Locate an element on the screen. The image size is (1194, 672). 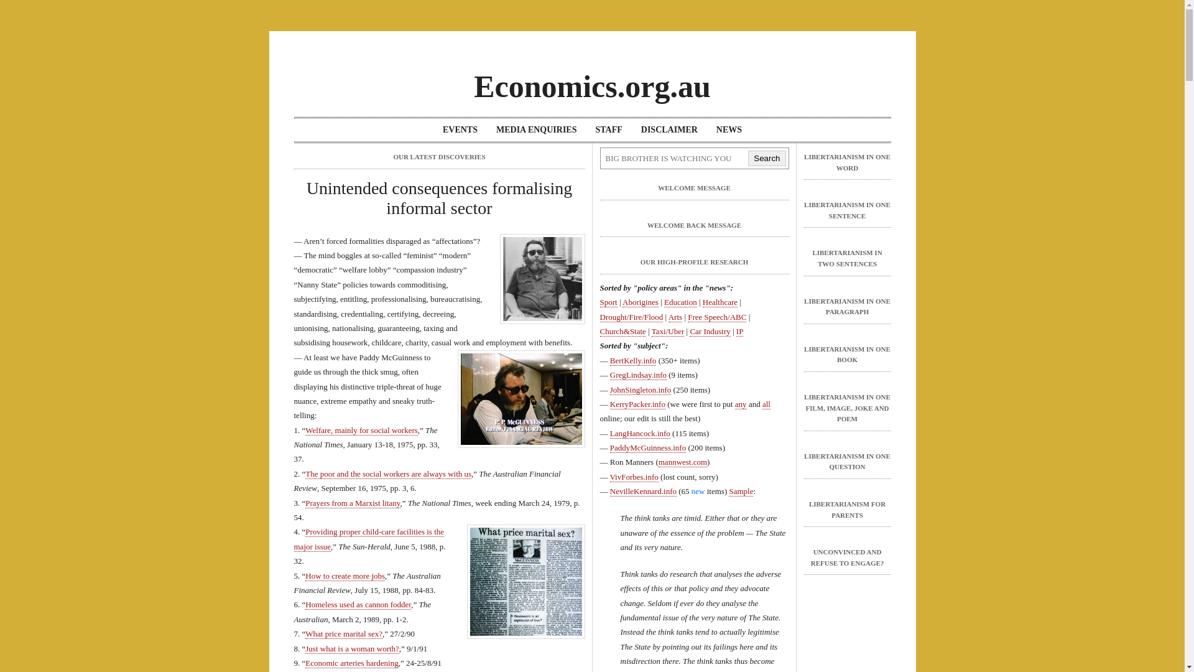
Search is located at coordinates (767, 158).